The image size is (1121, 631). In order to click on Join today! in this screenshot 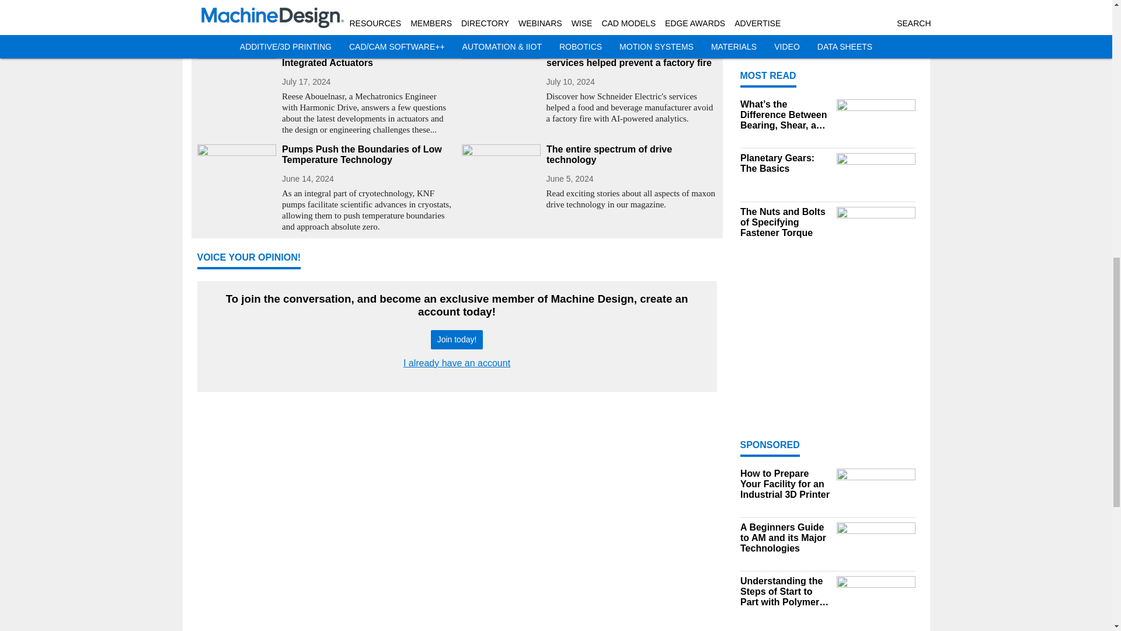, I will do `click(457, 339)`.